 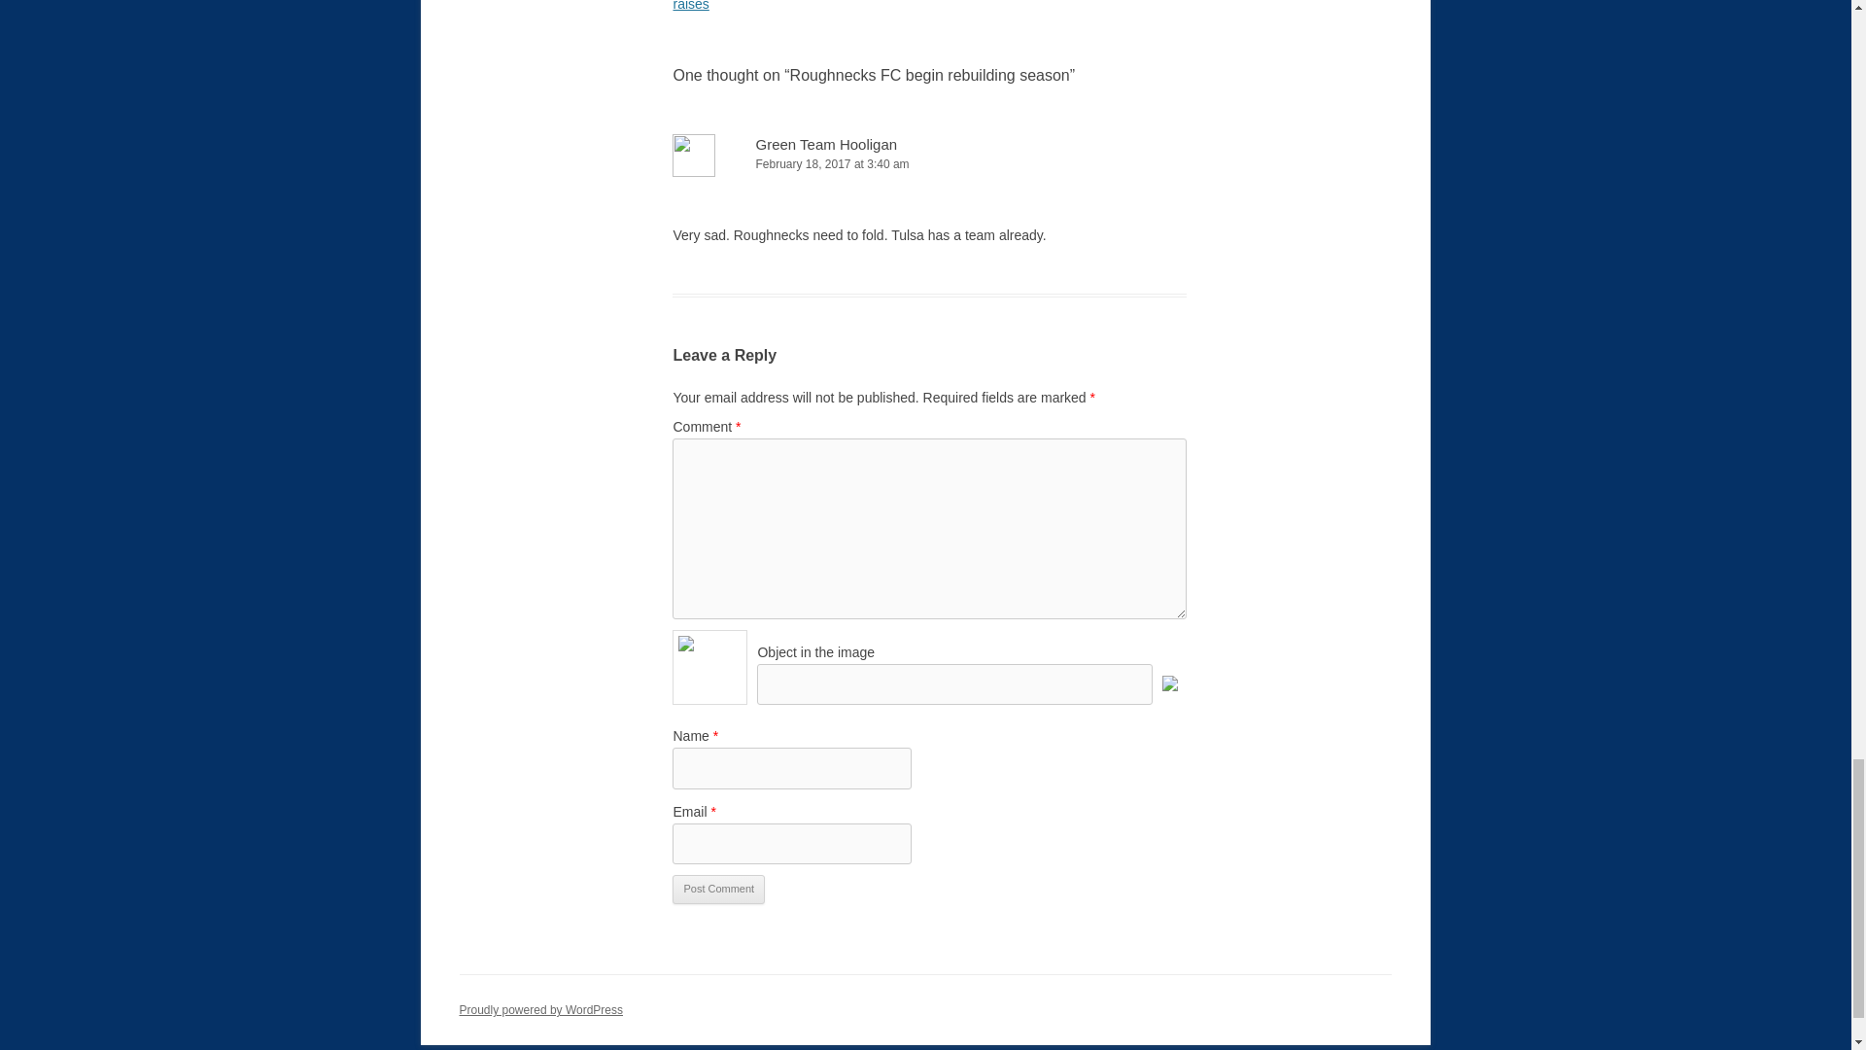 What do you see at coordinates (540, 1010) in the screenshot?
I see `Semantic Personal Publishing Platform` at bounding box center [540, 1010].